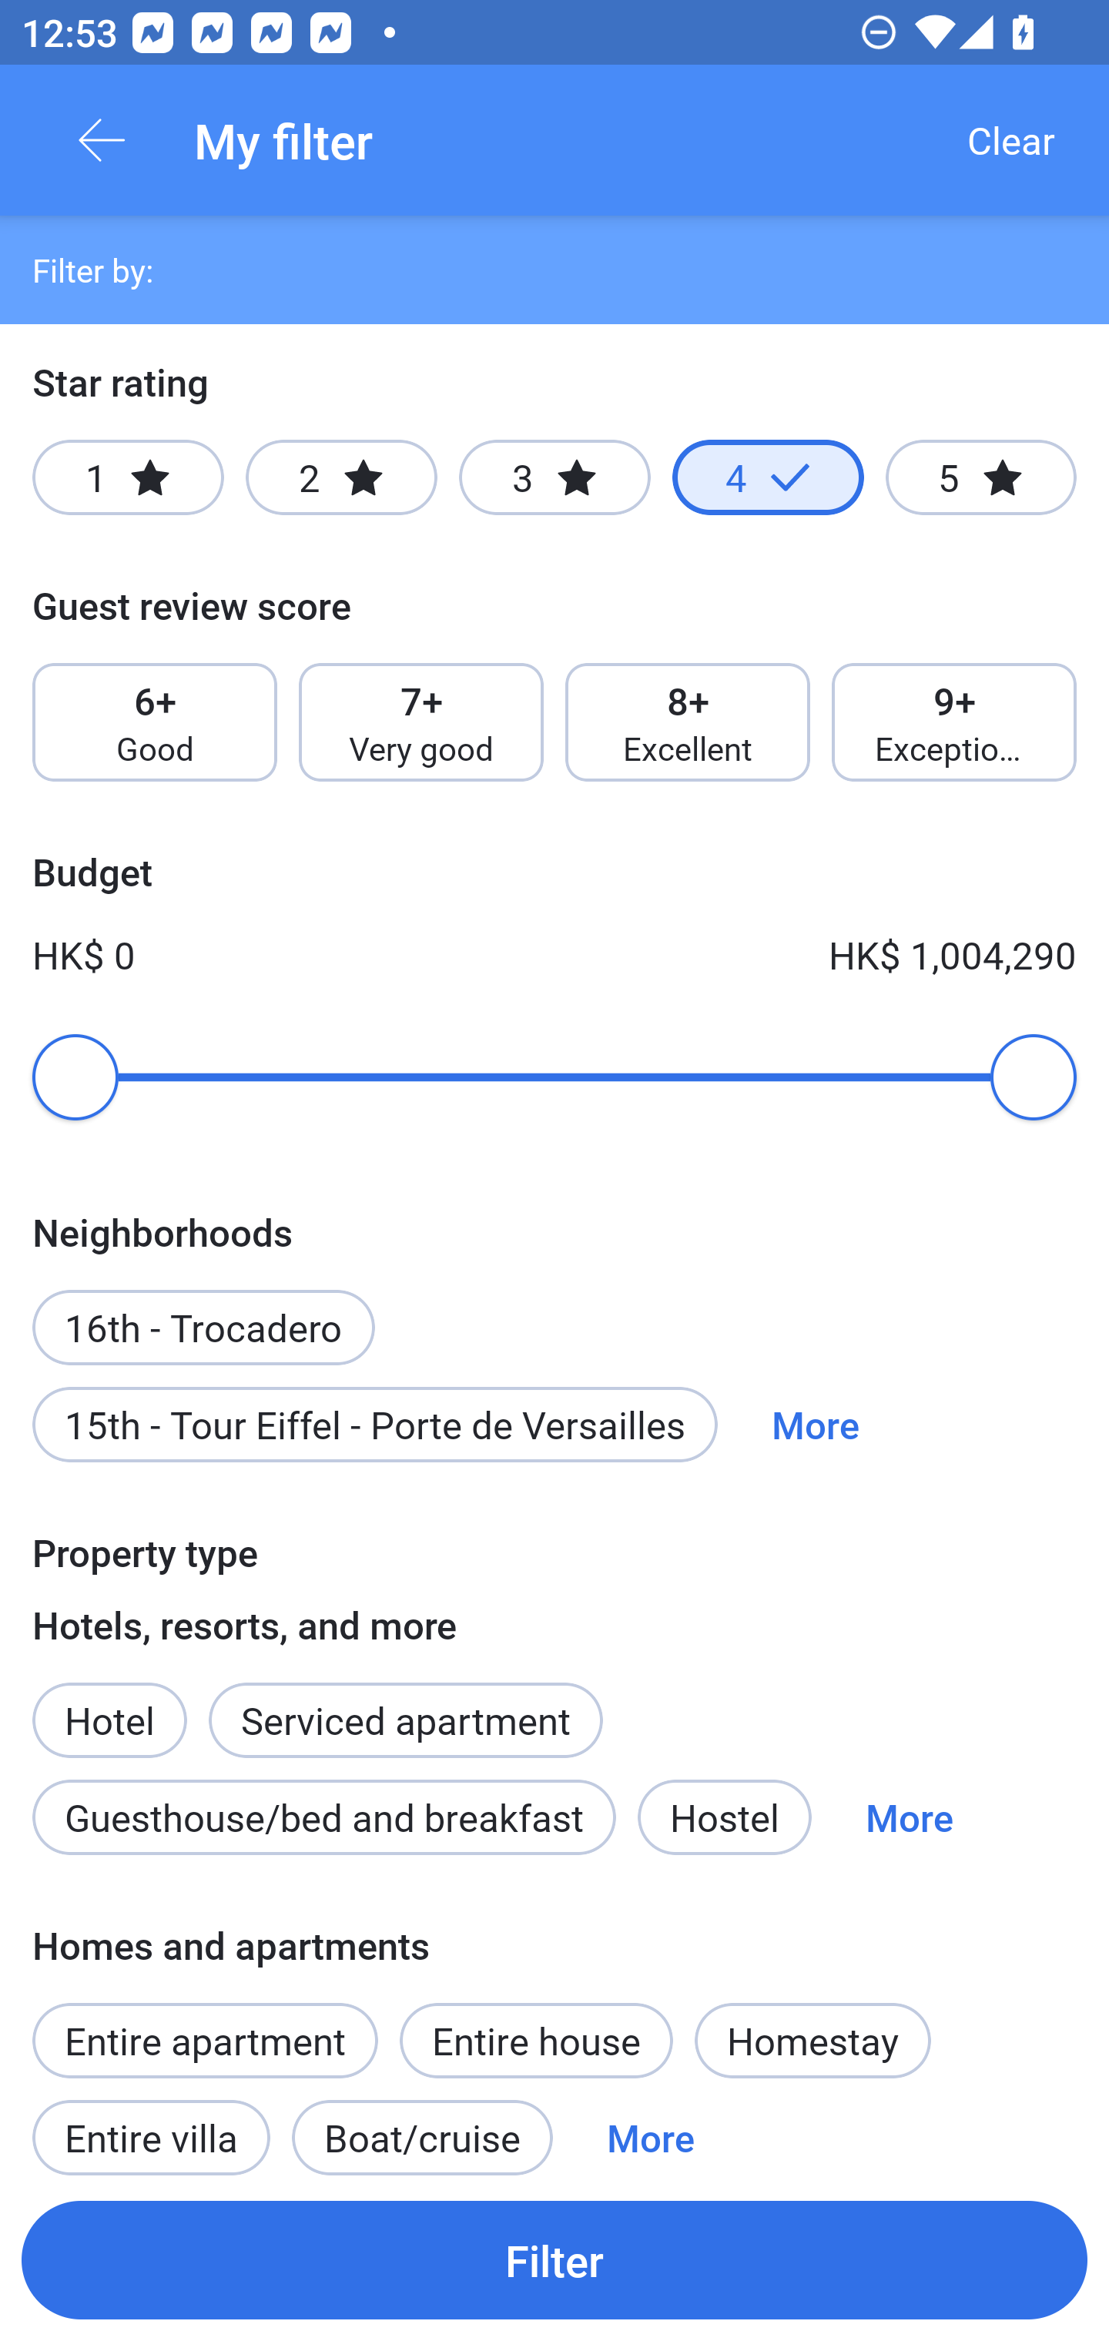 The height and width of the screenshot is (2341, 1109). What do you see at coordinates (909, 1817) in the screenshot?
I see `More` at bounding box center [909, 1817].